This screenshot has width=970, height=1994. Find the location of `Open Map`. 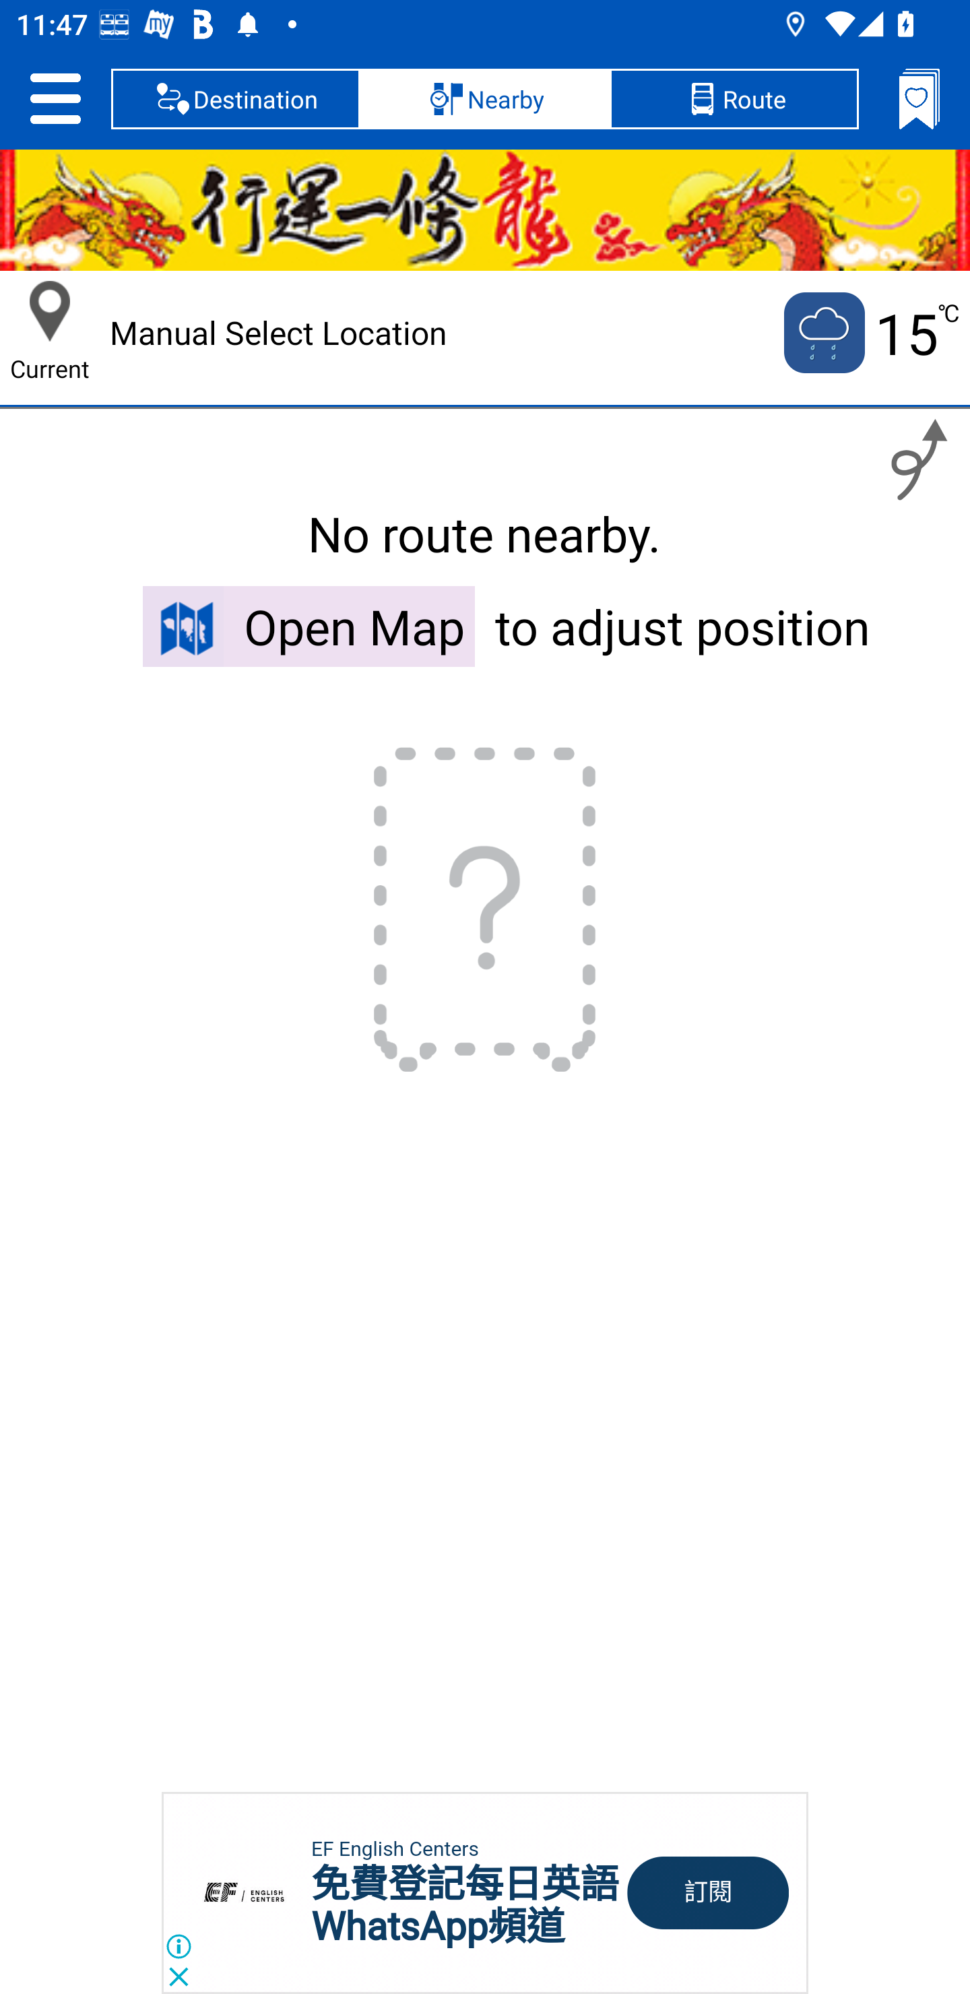

Open Map is located at coordinates (309, 626).